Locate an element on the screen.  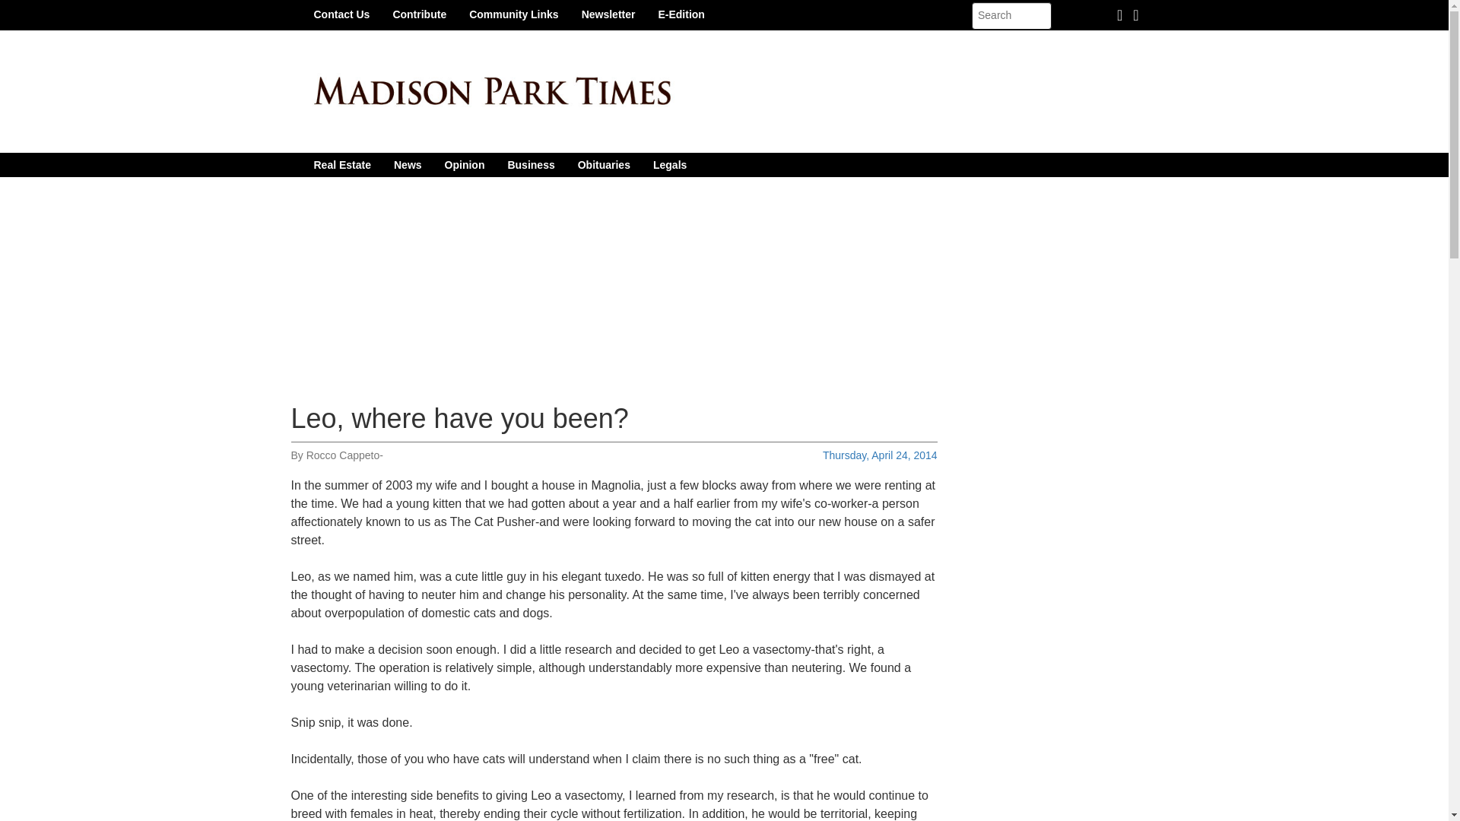
Obituaries is located at coordinates (604, 164).